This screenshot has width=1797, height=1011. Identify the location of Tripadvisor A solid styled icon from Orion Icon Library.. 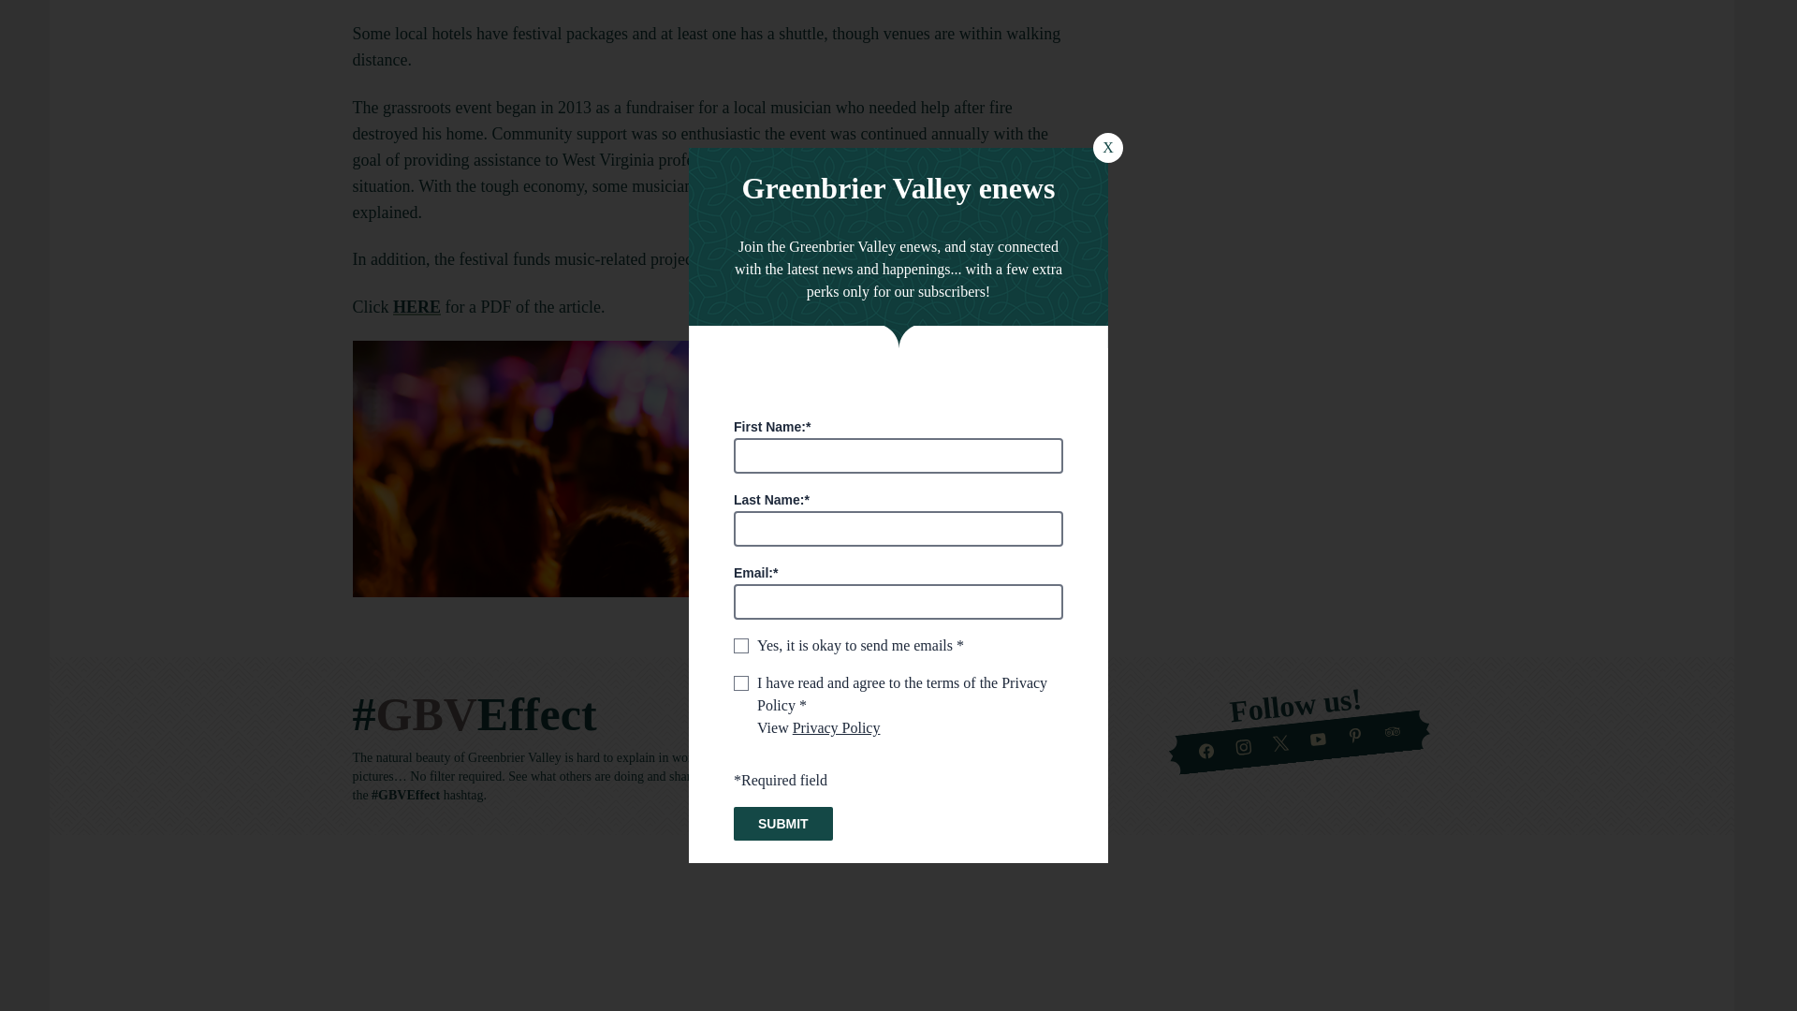
(1391, 730).